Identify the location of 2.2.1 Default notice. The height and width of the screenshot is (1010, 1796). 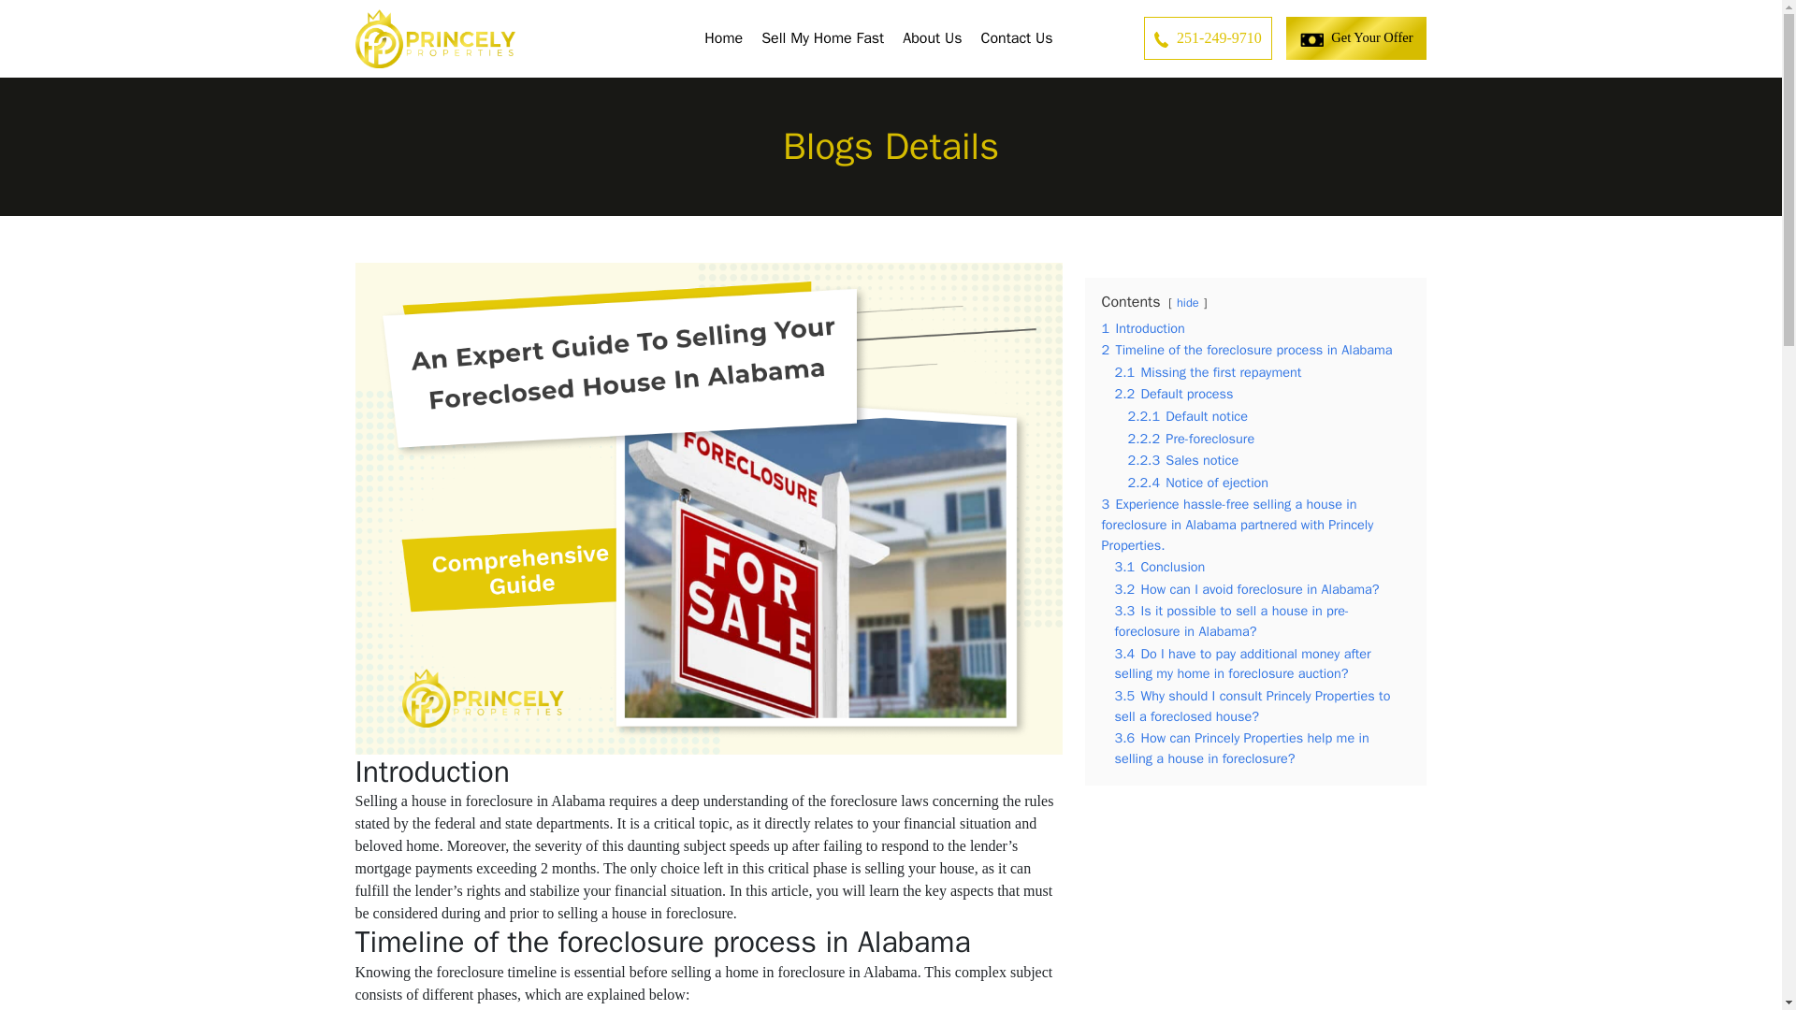
(1188, 415).